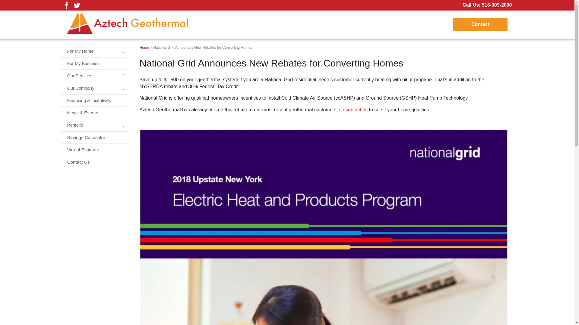  What do you see at coordinates (94, 63) in the screenshot?
I see `Geothermal For My Business` at bounding box center [94, 63].